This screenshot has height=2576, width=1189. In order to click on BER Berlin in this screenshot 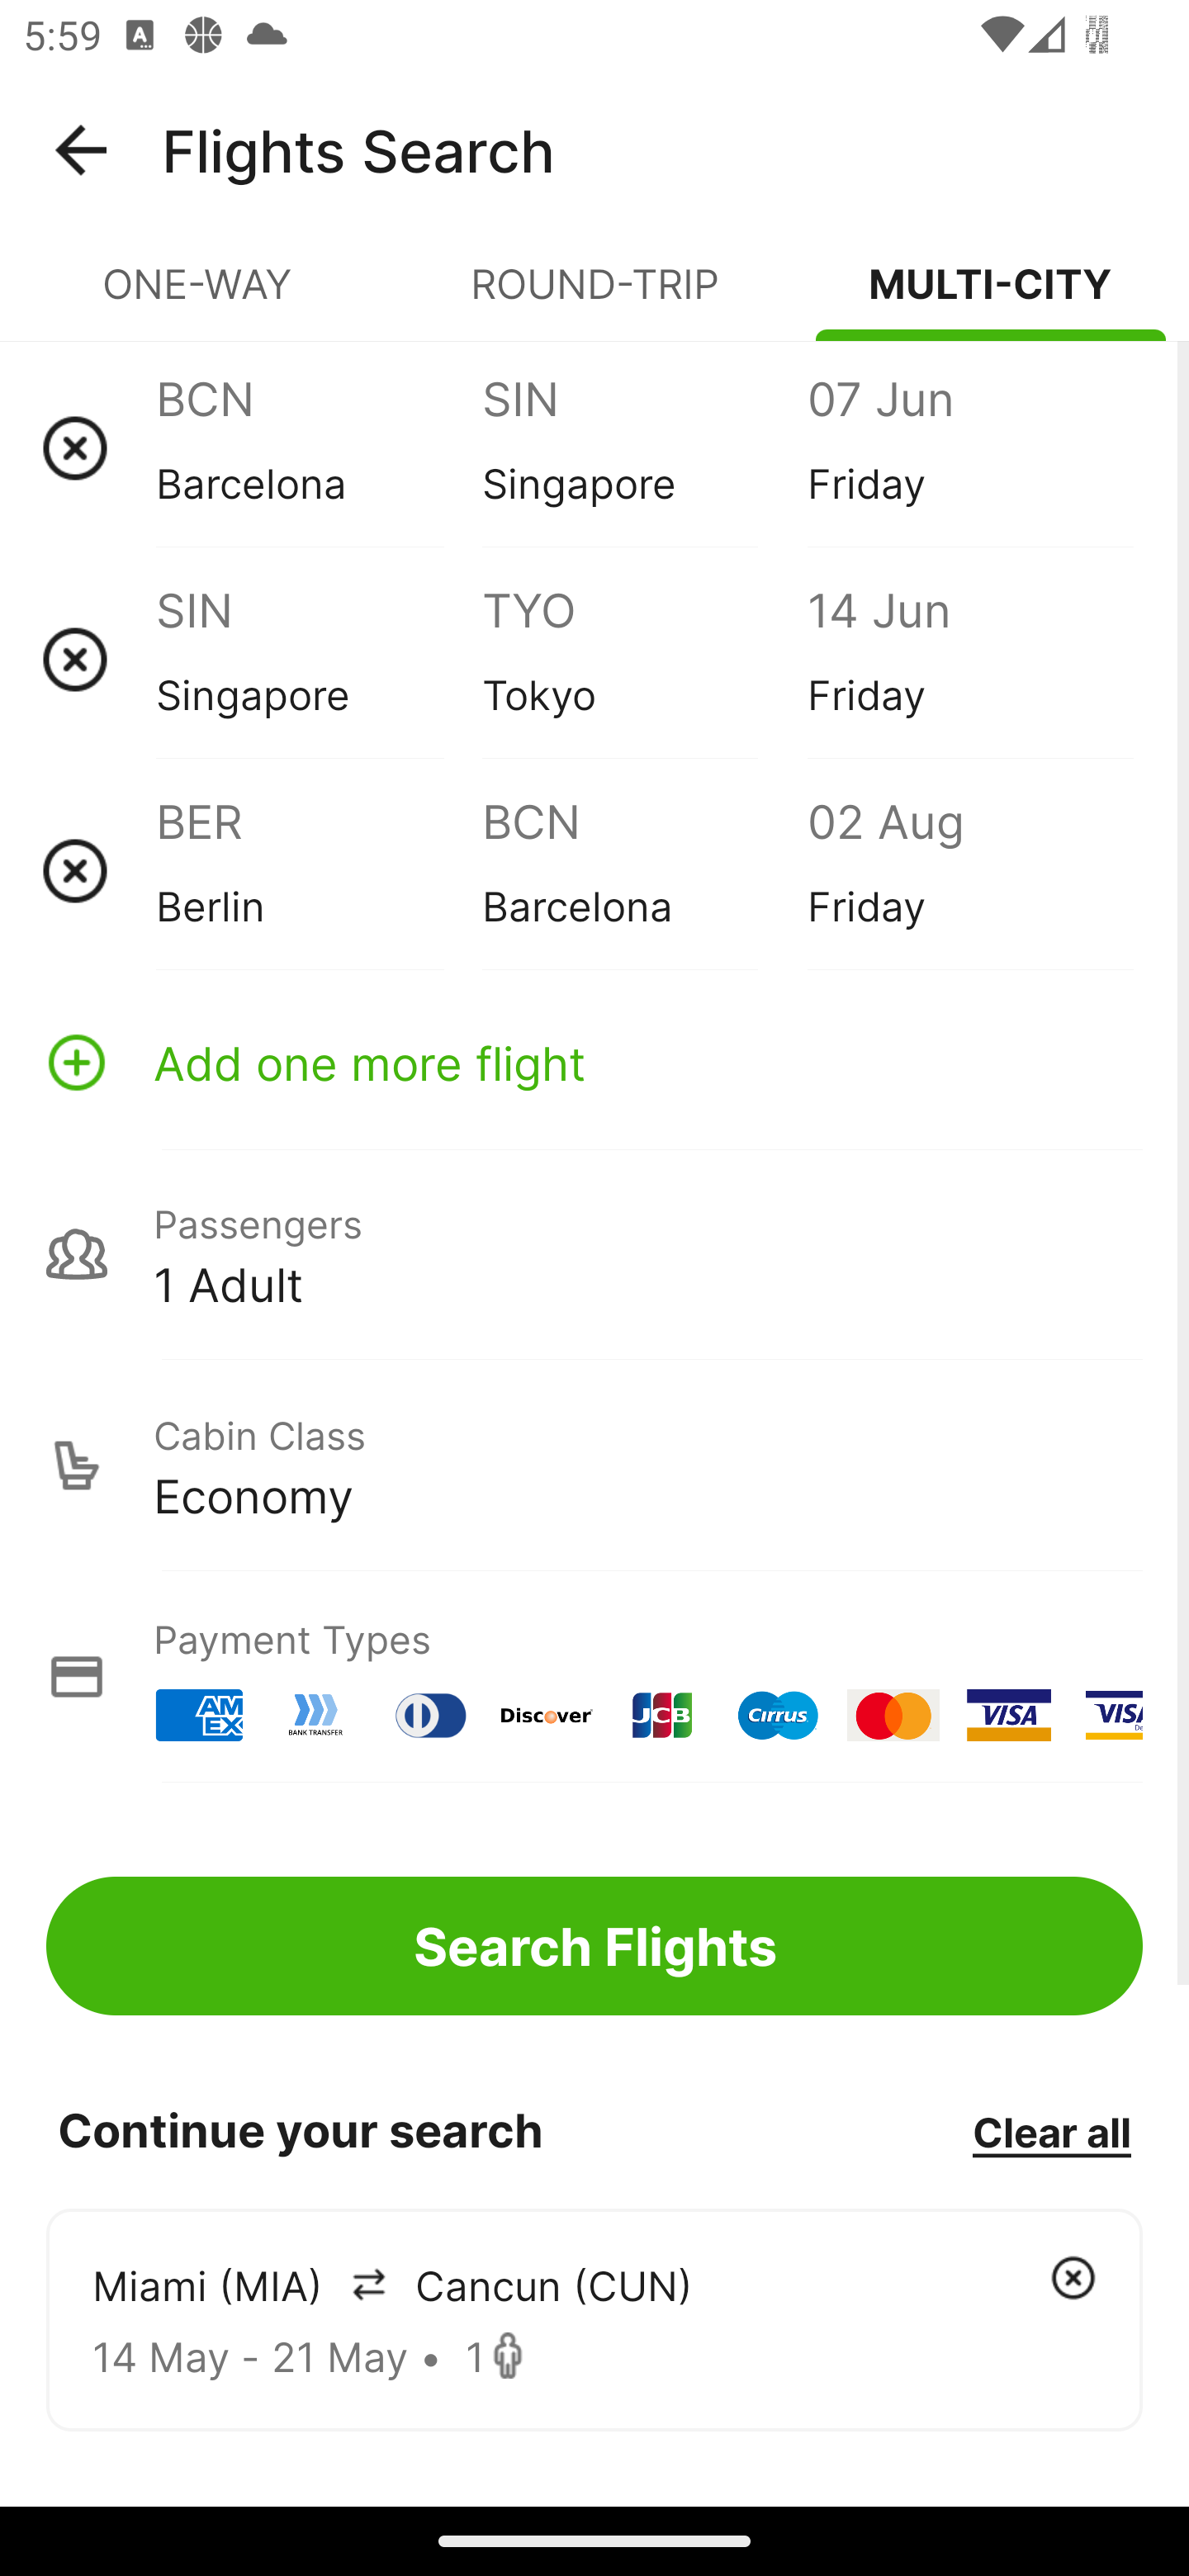, I will do `click(319, 870)`.